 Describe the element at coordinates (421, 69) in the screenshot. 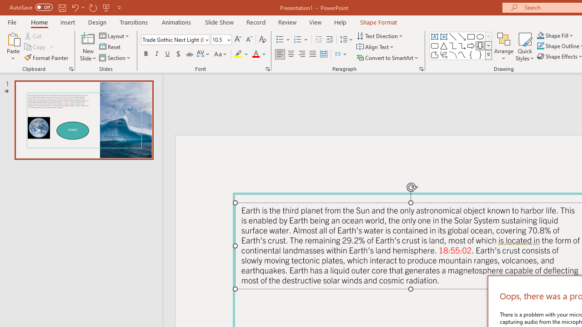

I see `Paragraph...` at that location.